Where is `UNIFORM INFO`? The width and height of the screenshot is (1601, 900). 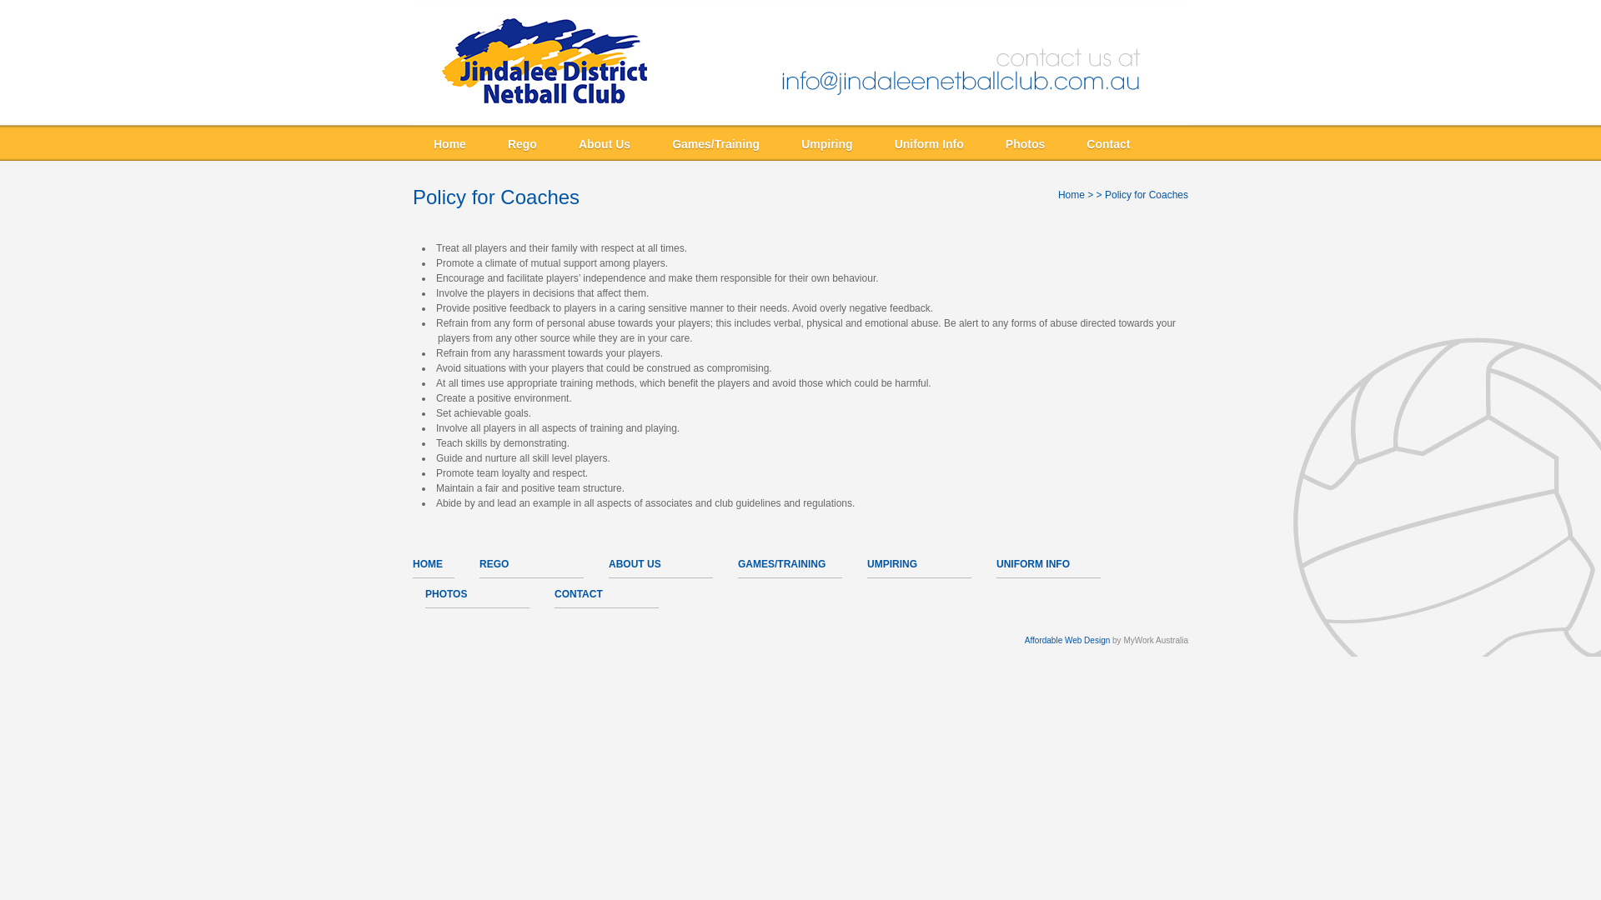
UNIFORM INFO is located at coordinates (1033, 564).